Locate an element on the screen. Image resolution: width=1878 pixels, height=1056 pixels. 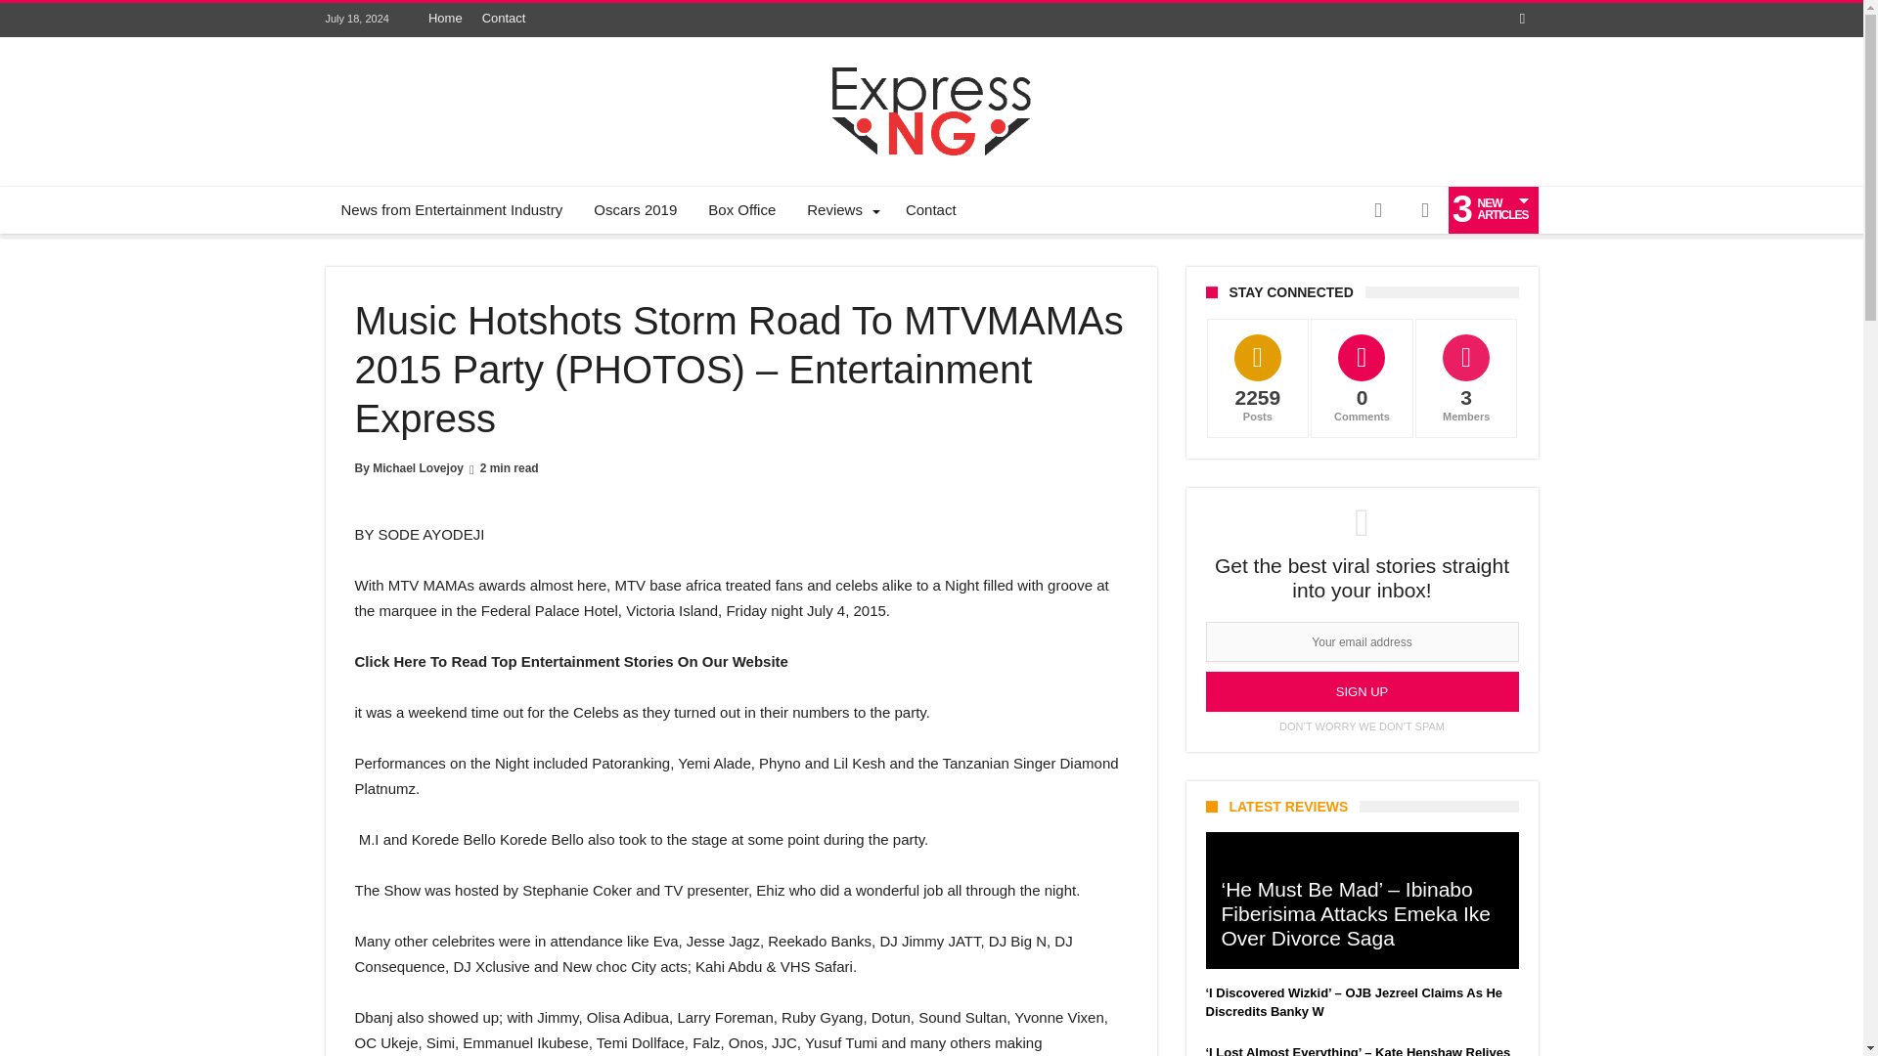
Facebook is located at coordinates (1522, 20).